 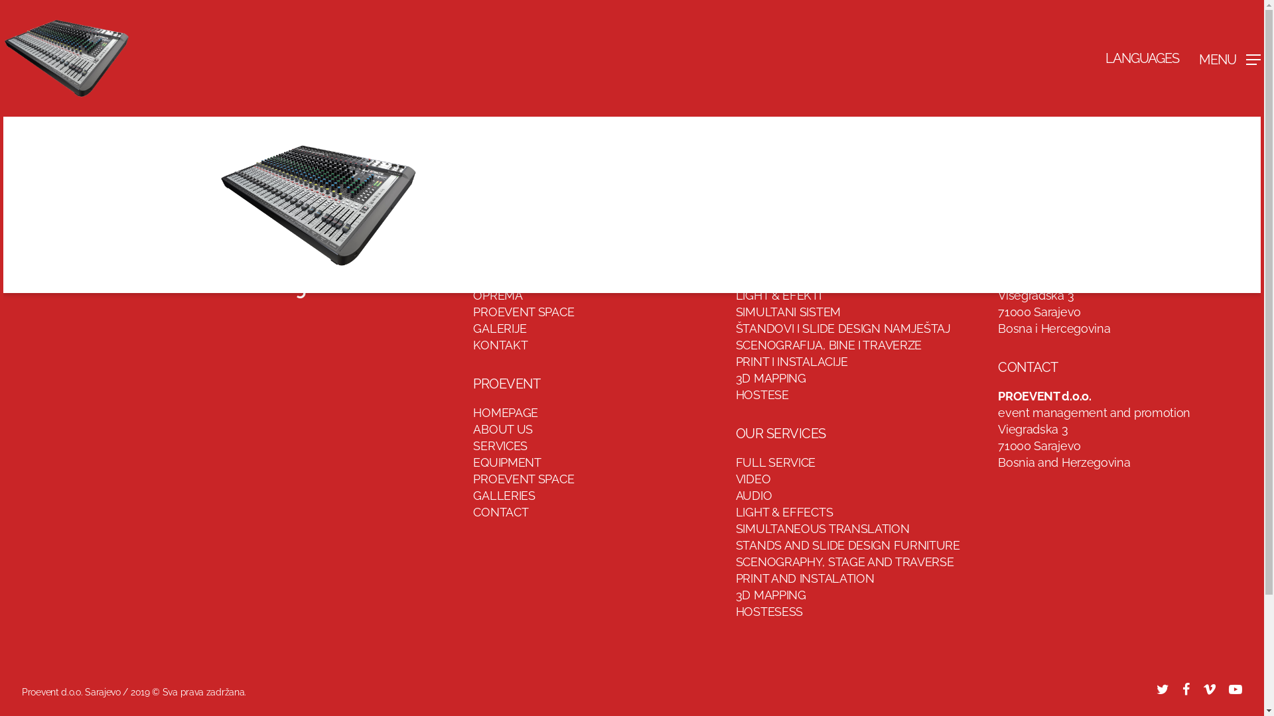 What do you see at coordinates (845, 562) in the screenshot?
I see `SCENOGRAPHY, STAGE AND TRAVERSE` at bounding box center [845, 562].